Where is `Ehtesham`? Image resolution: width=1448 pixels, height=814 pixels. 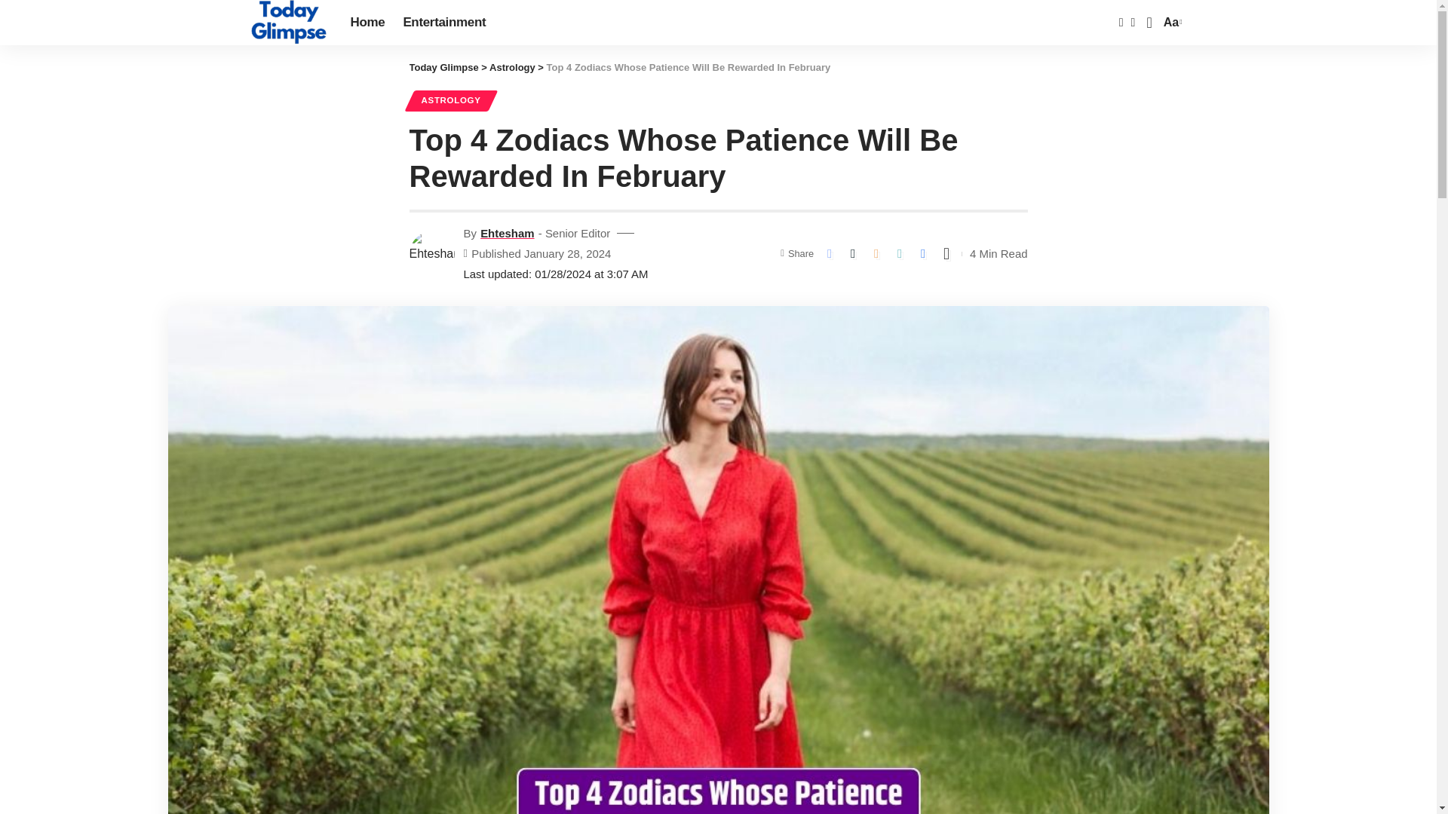
Ehtesham is located at coordinates (512, 68).